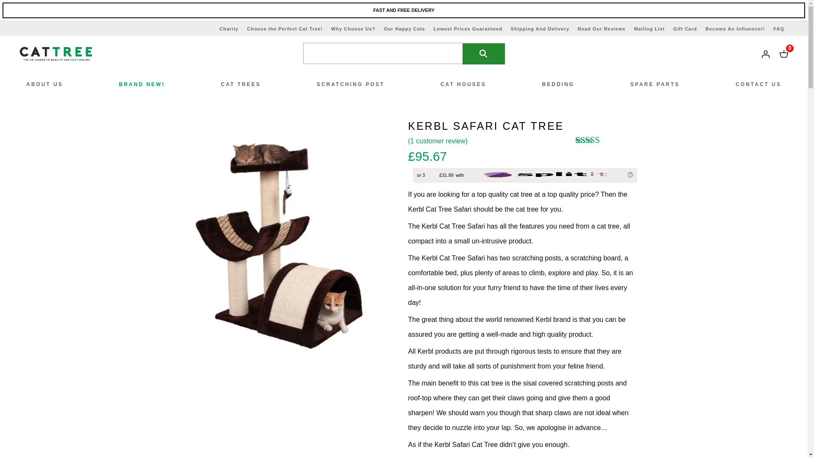 The image size is (814, 458). What do you see at coordinates (483, 53) in the screenshot?
I see `Search` at bounding box center [483, 53].